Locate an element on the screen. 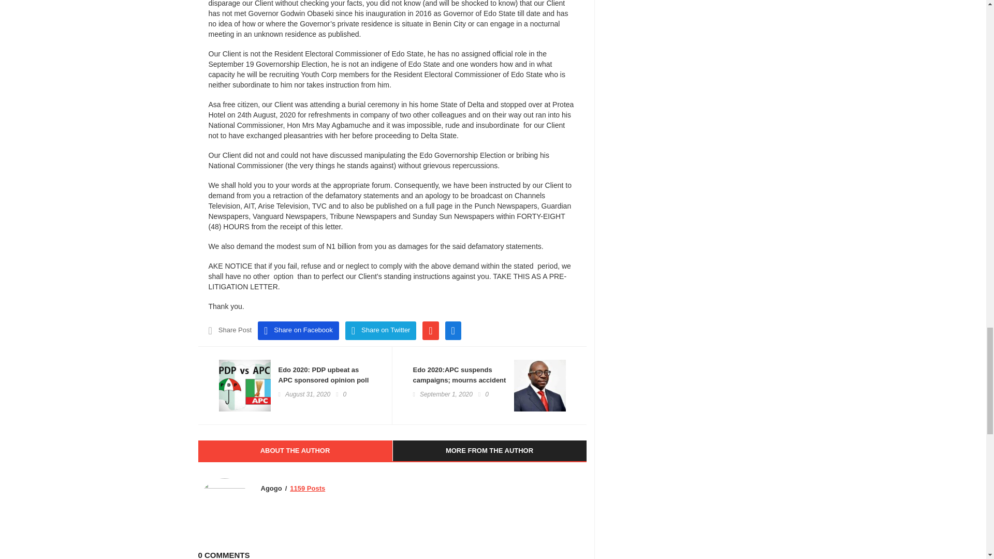  ABOUT THE AUTHOR is located at coordinates (295, 451).